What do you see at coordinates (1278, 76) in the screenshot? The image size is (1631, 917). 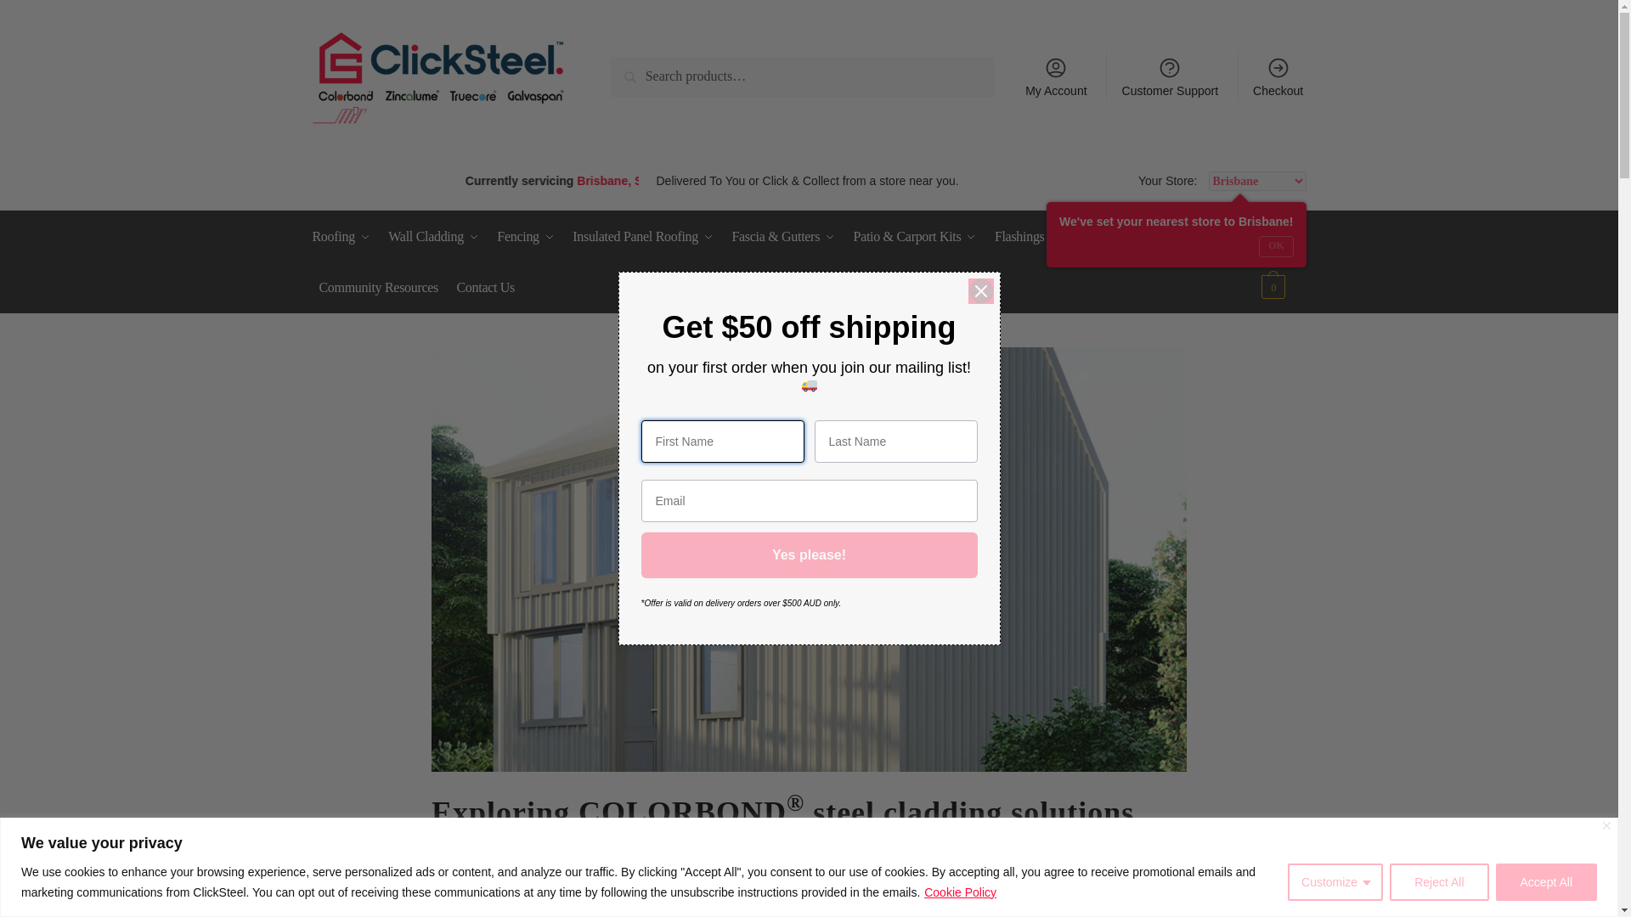 I see `Checkout` at bounding box center [1278, 76].